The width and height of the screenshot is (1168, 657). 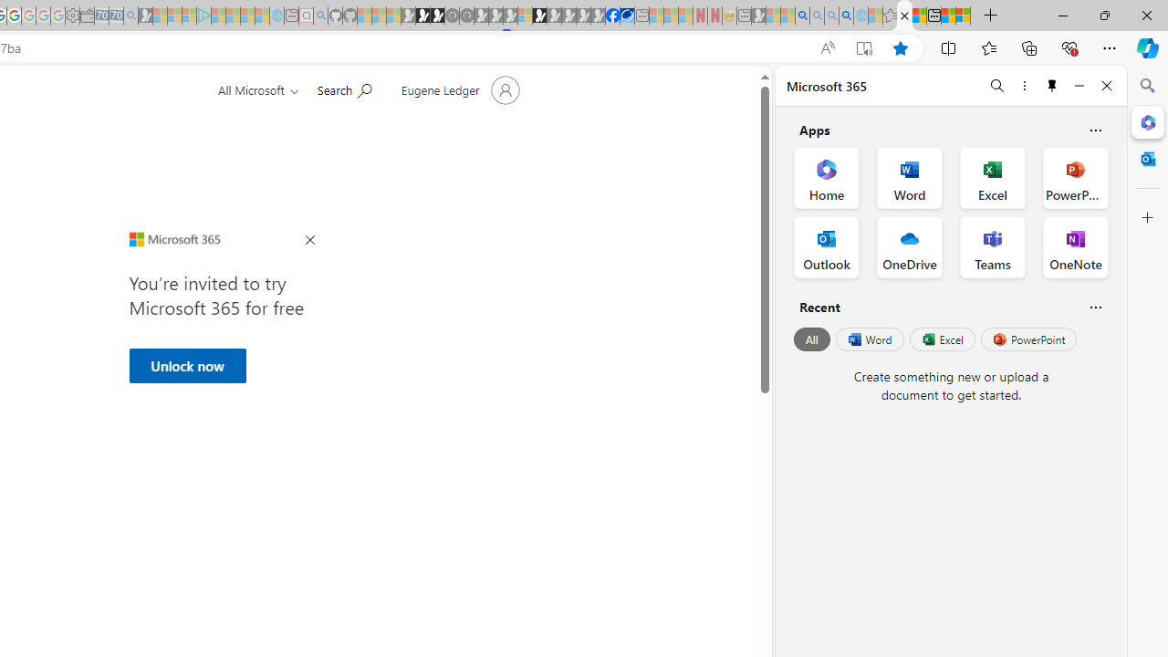 What do you see at coordinates (1052, 86) in the screenshot?
I see `Unpin side pane` at bounding box center [1052, 86].